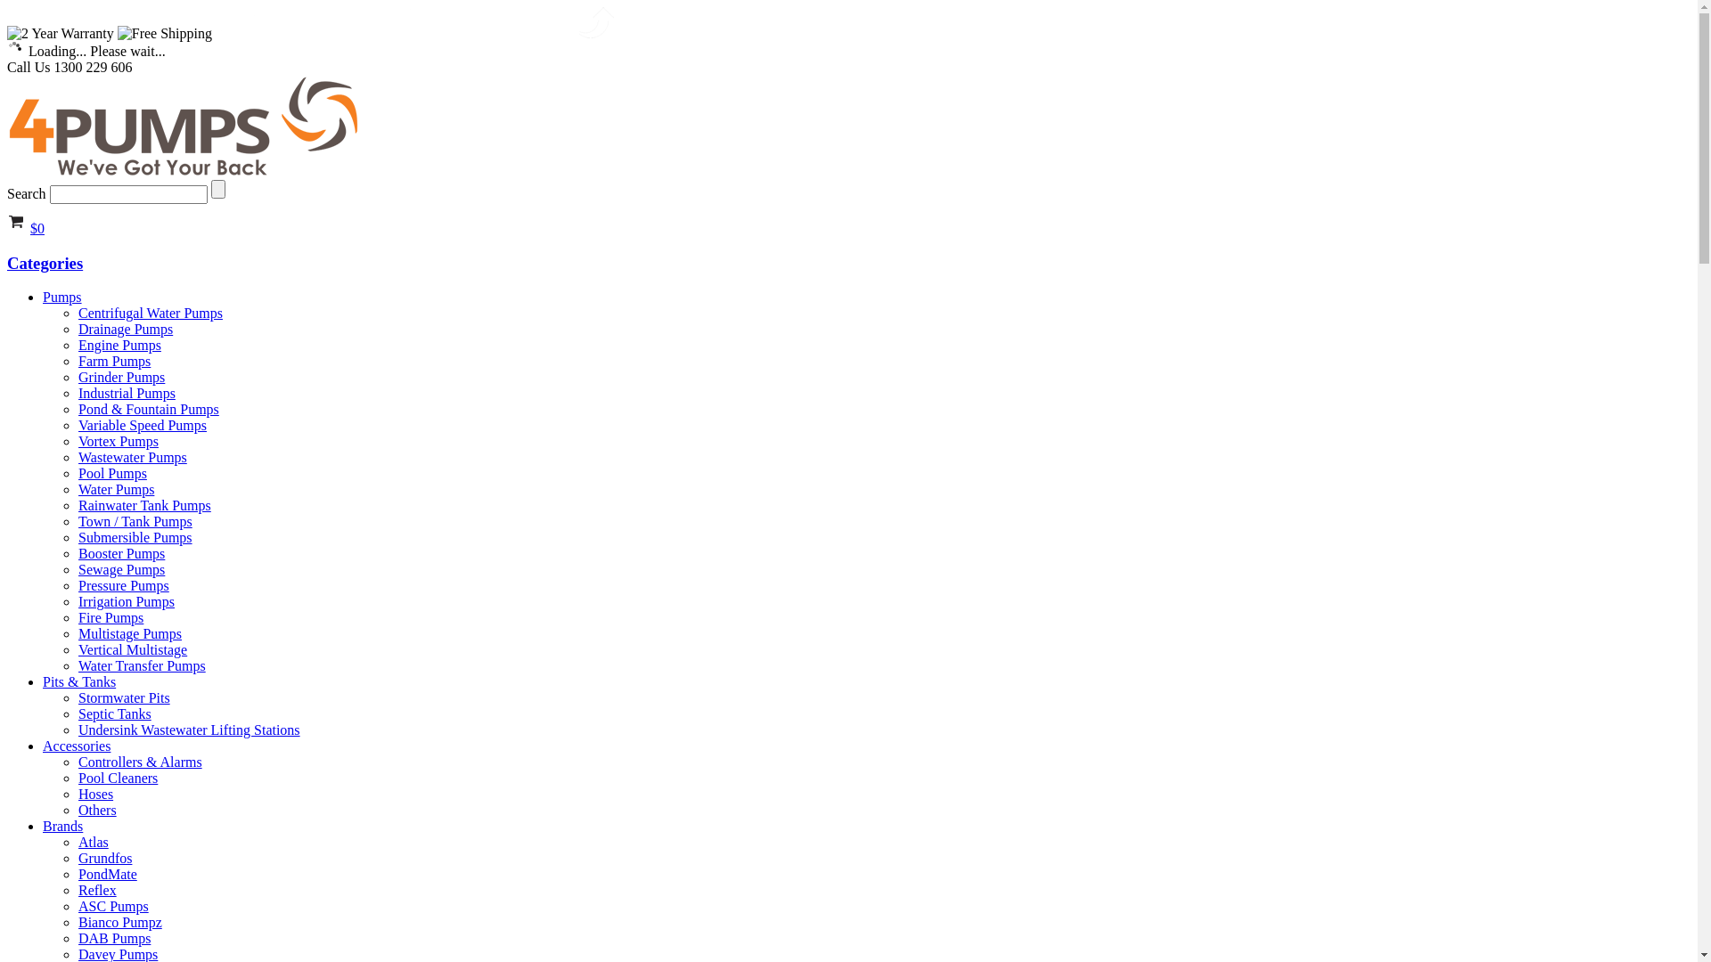  Describe the element at coordinates (111, 618) in the screenshot. I see `Fire Pumps` at that location.